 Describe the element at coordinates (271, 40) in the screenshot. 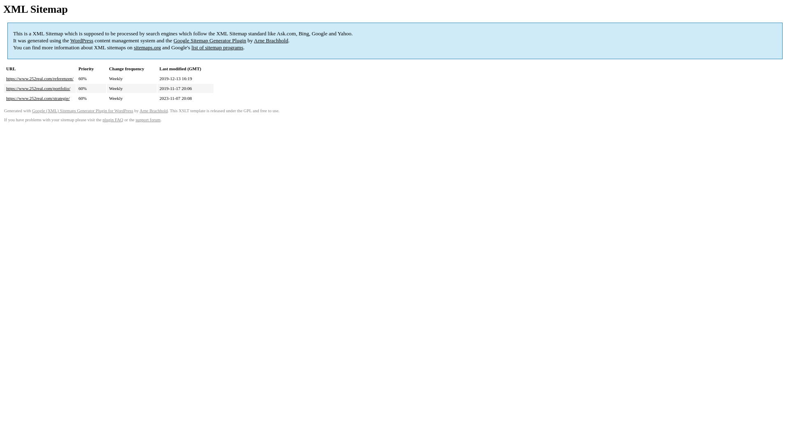

I see `Arne Brachhold` at that location.